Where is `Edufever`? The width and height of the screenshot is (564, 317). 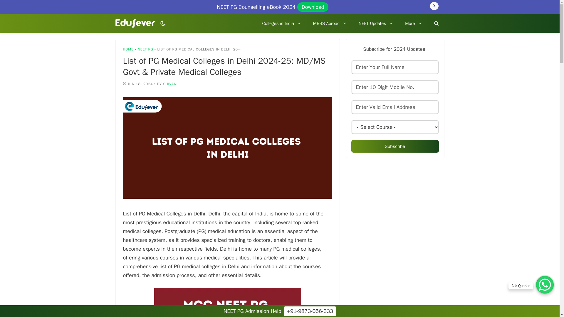 Edufever is located at coordinates (135, 23).